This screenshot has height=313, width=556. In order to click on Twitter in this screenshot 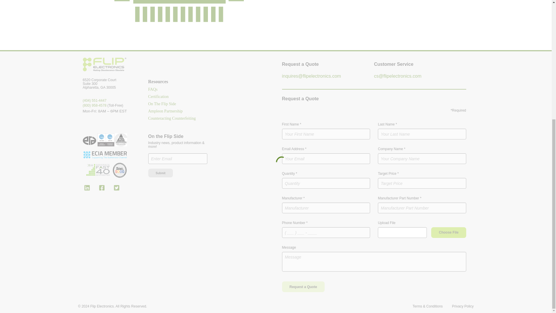, I will do `click(116, 188)`.